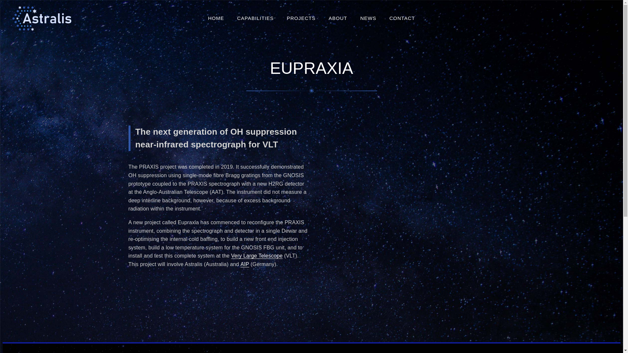 This screenshot has width=628, height=353. Describe the element at coordinates (216, 18) in the screenshot. I see `HOME` at that location.